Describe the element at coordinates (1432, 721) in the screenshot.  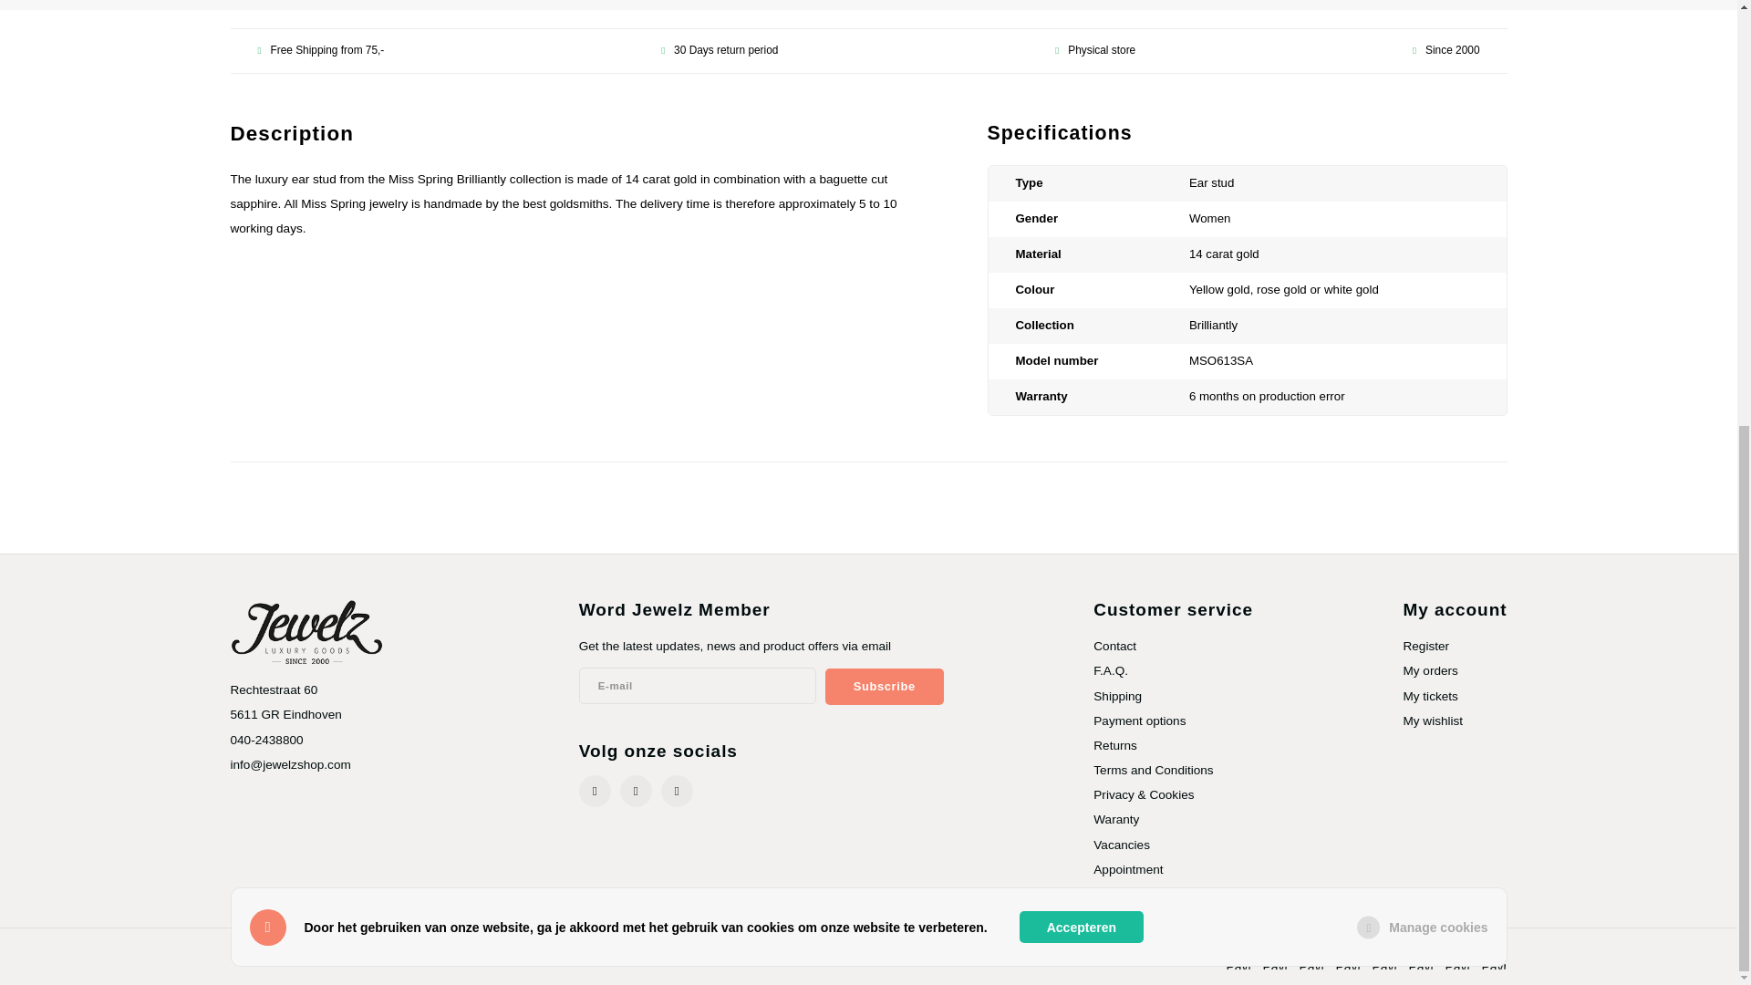
I see `My wishlist` at that location.